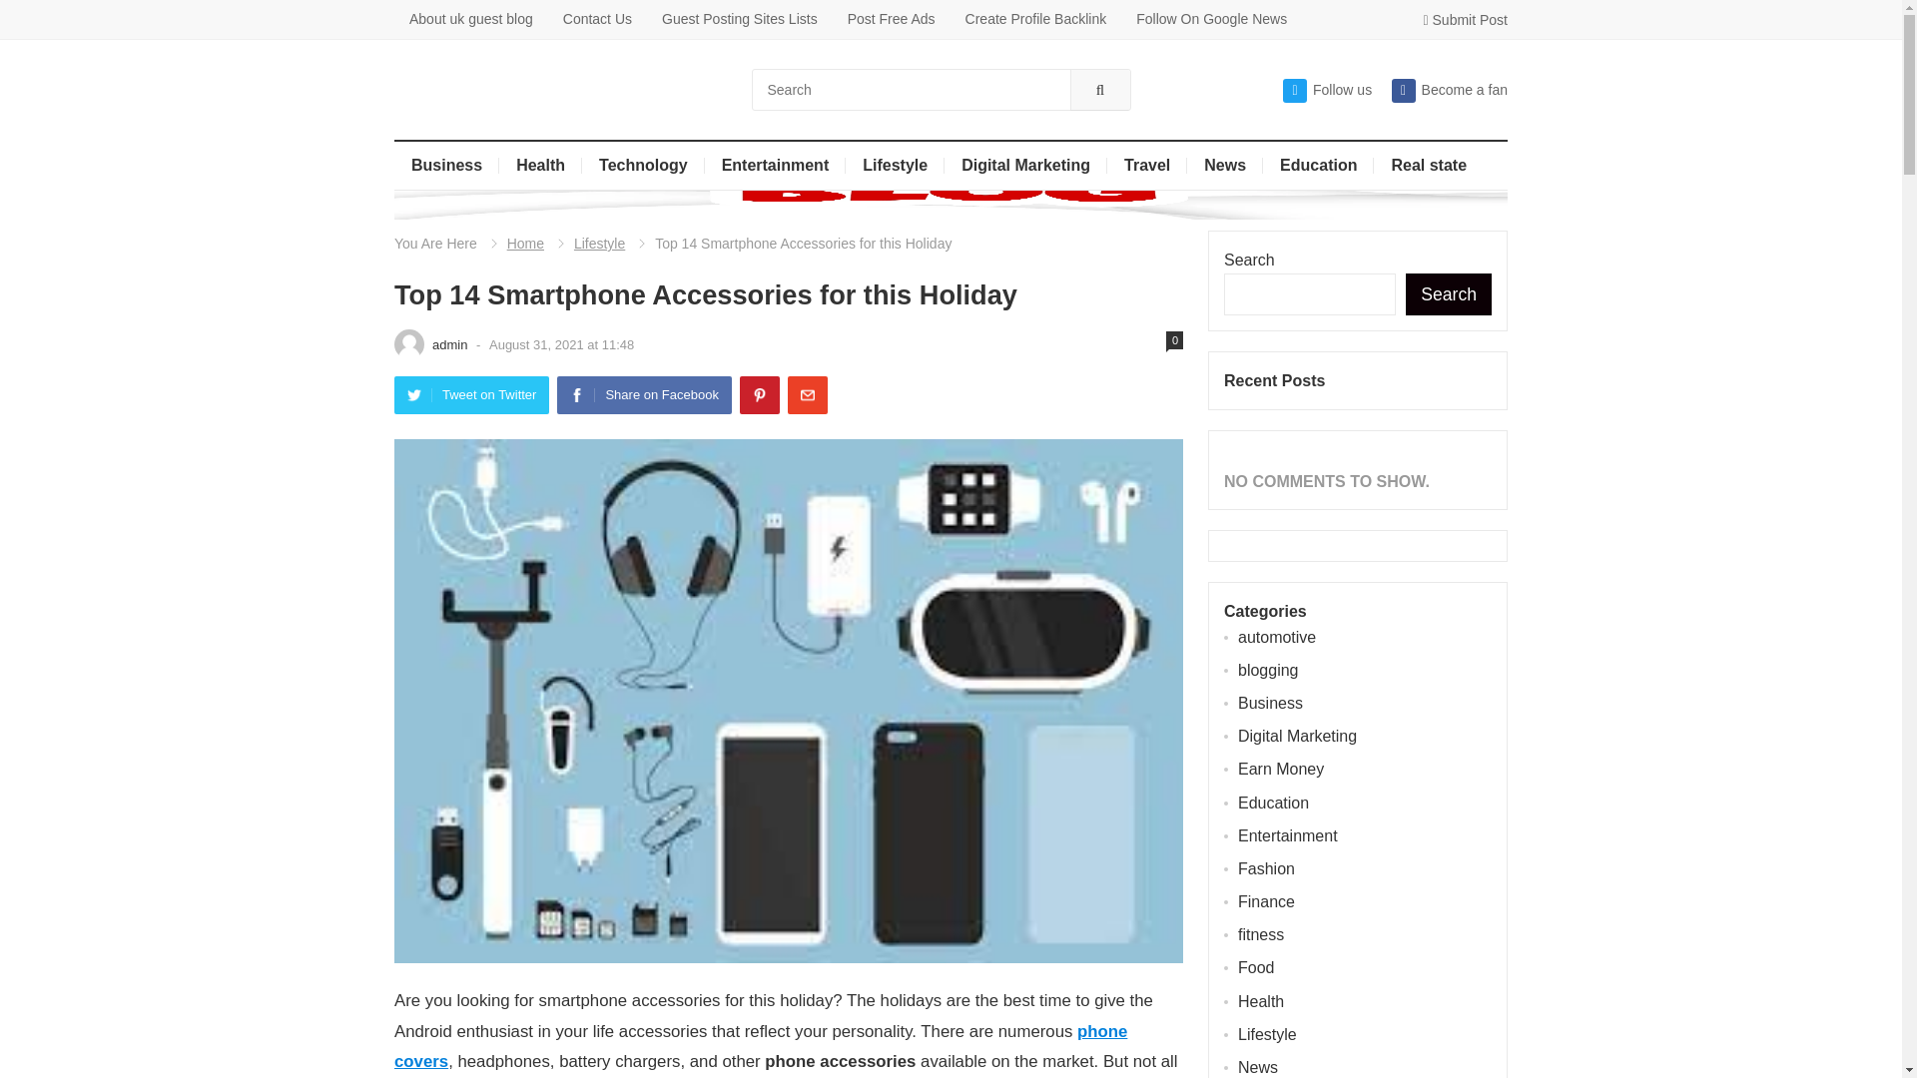  Describe the element at coordinates (1466, 20) in the screenshot. I see `Submit Post` at that location.